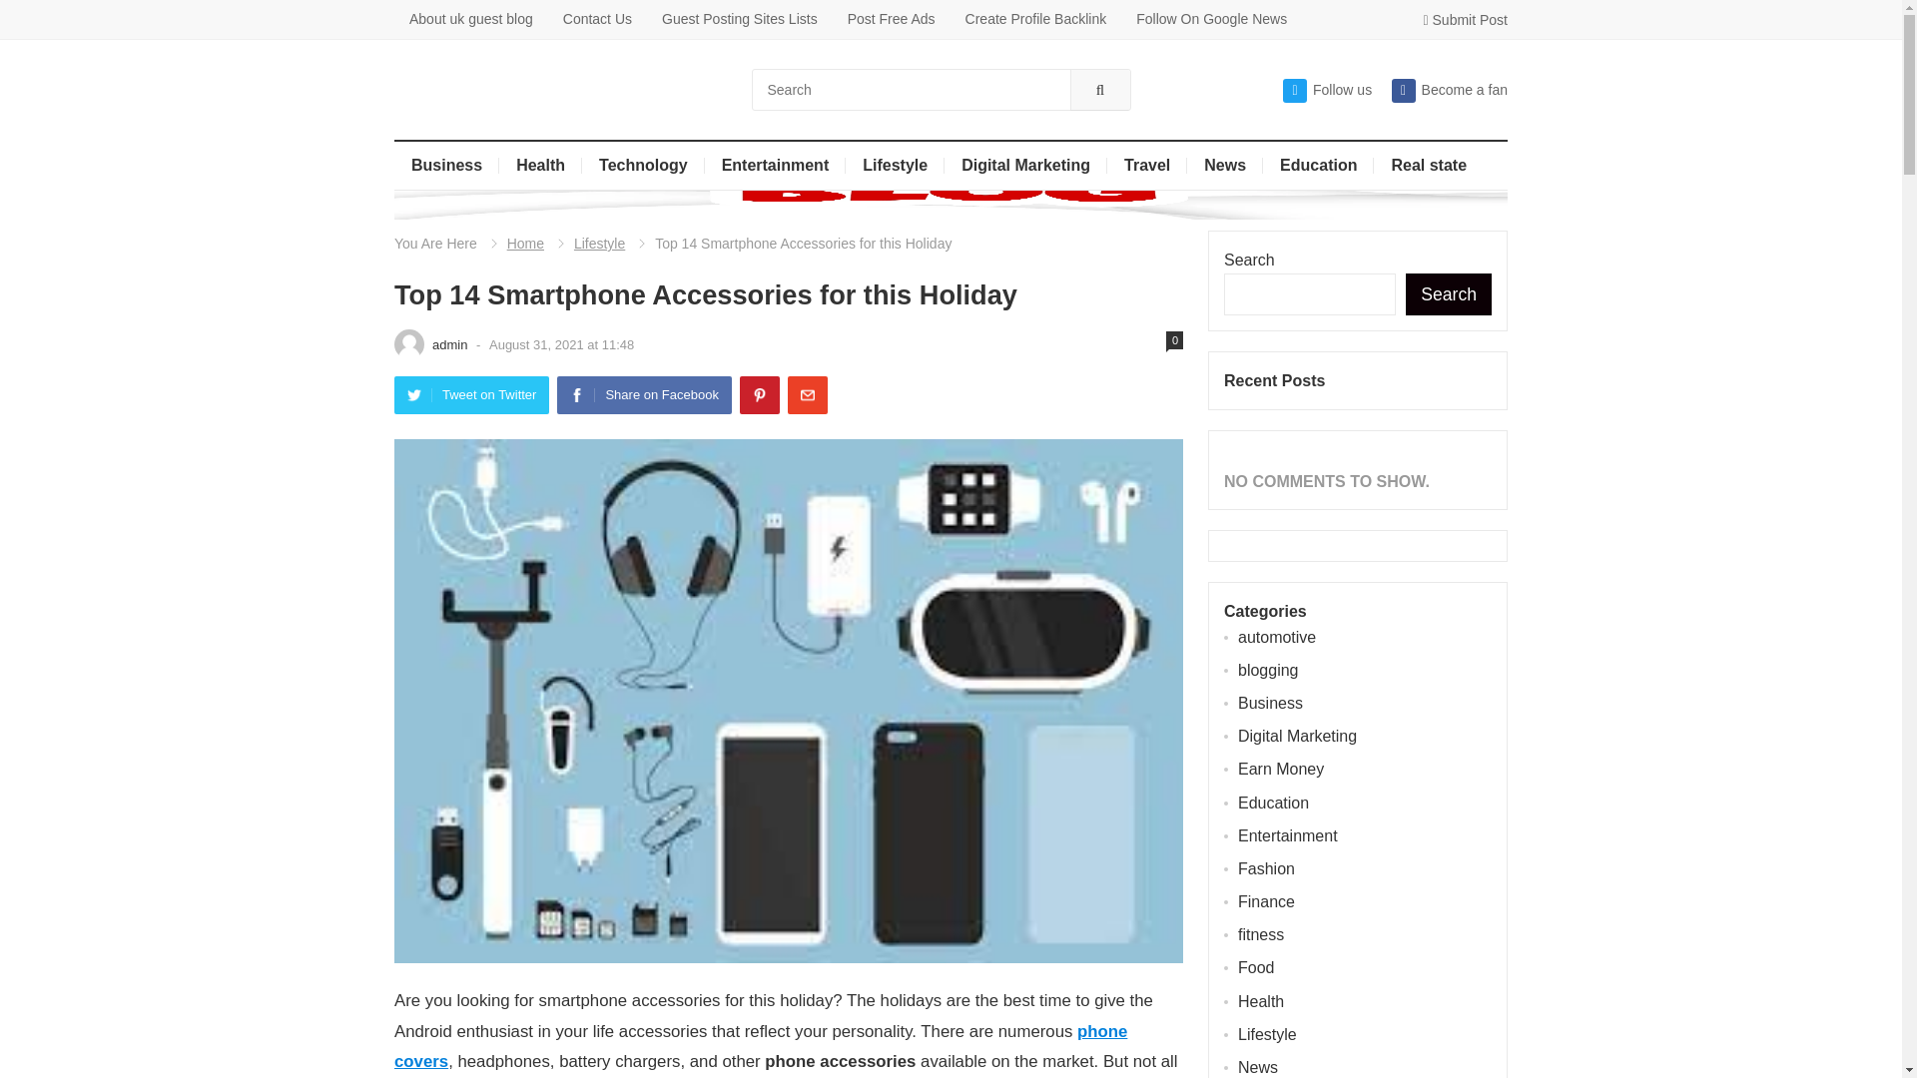  Describe the element at coordinates (1466, 20) in the screenshot. I see `Submit Post` at that location.